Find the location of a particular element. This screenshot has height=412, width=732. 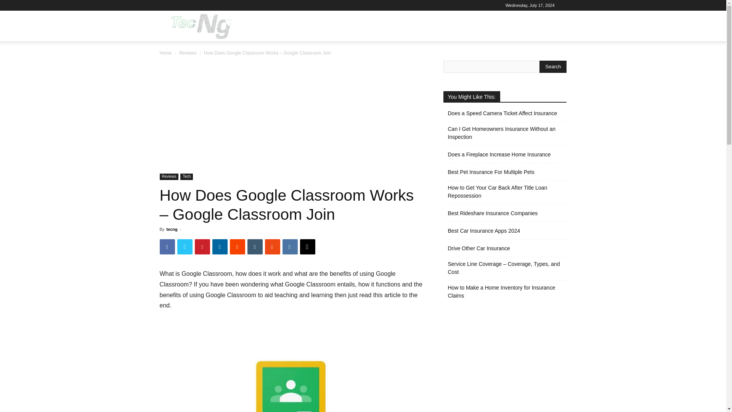

Tumblr is located at coordinates (255, 247).